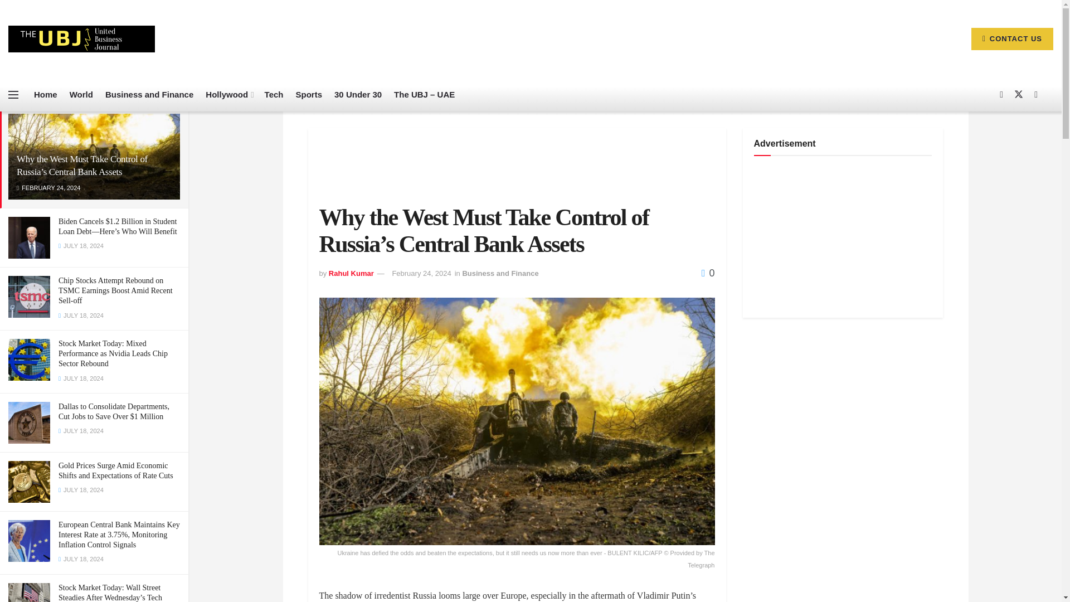  I want to click on Filter, so click(167, 94).